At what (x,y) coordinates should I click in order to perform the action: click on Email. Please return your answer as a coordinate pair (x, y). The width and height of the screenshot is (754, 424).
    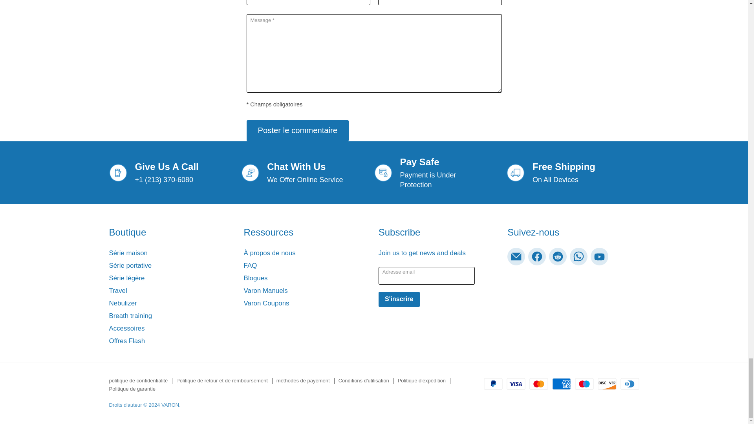
    Looking at the image, I should click on (516, 256).